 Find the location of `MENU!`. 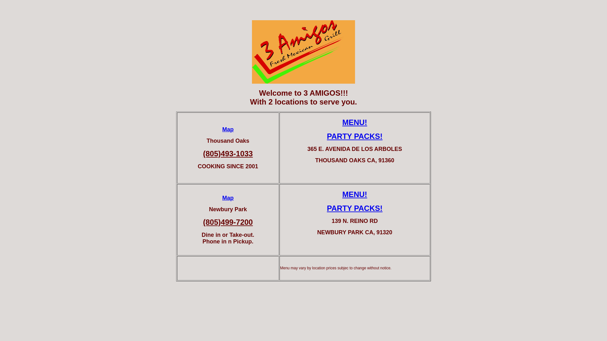

MENU! is located at coordinates (355, 194).